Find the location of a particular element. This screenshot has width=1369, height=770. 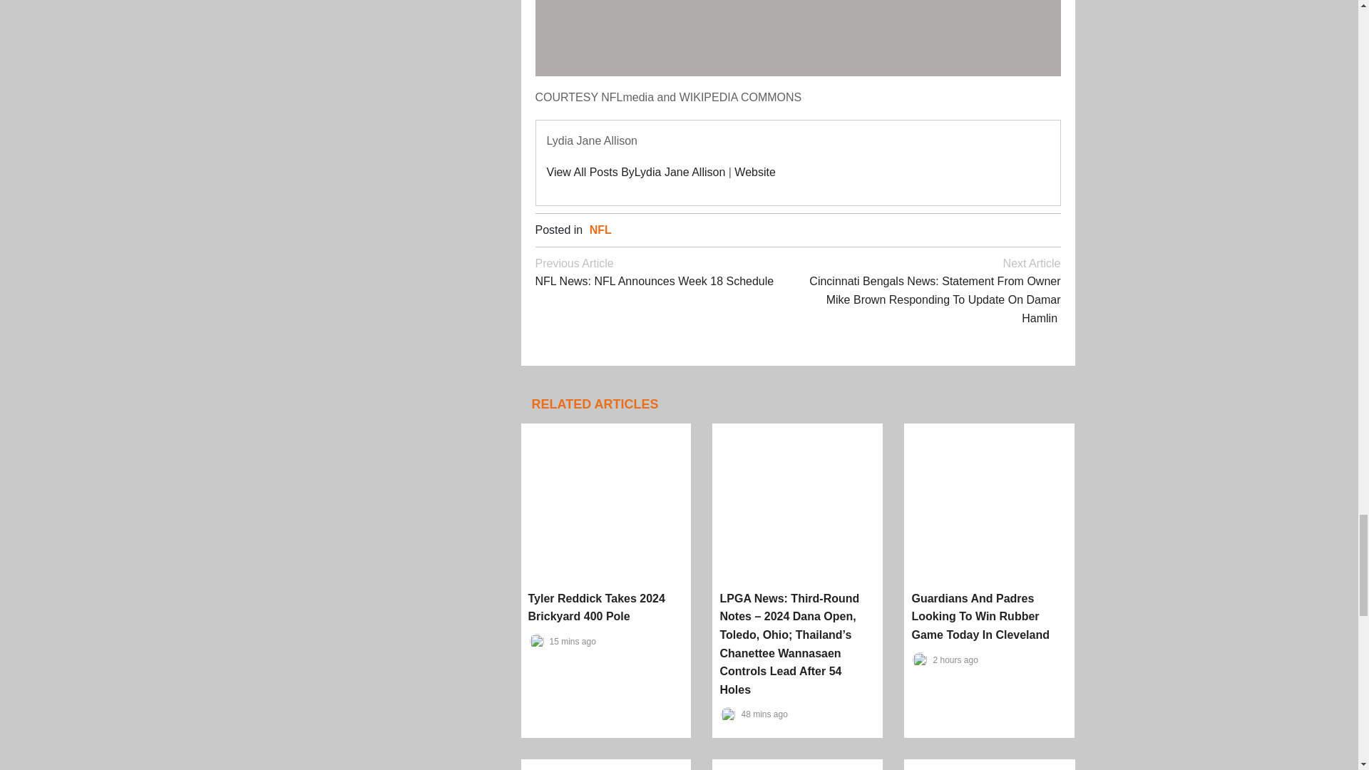

Website is located at coordinates (666, 271).